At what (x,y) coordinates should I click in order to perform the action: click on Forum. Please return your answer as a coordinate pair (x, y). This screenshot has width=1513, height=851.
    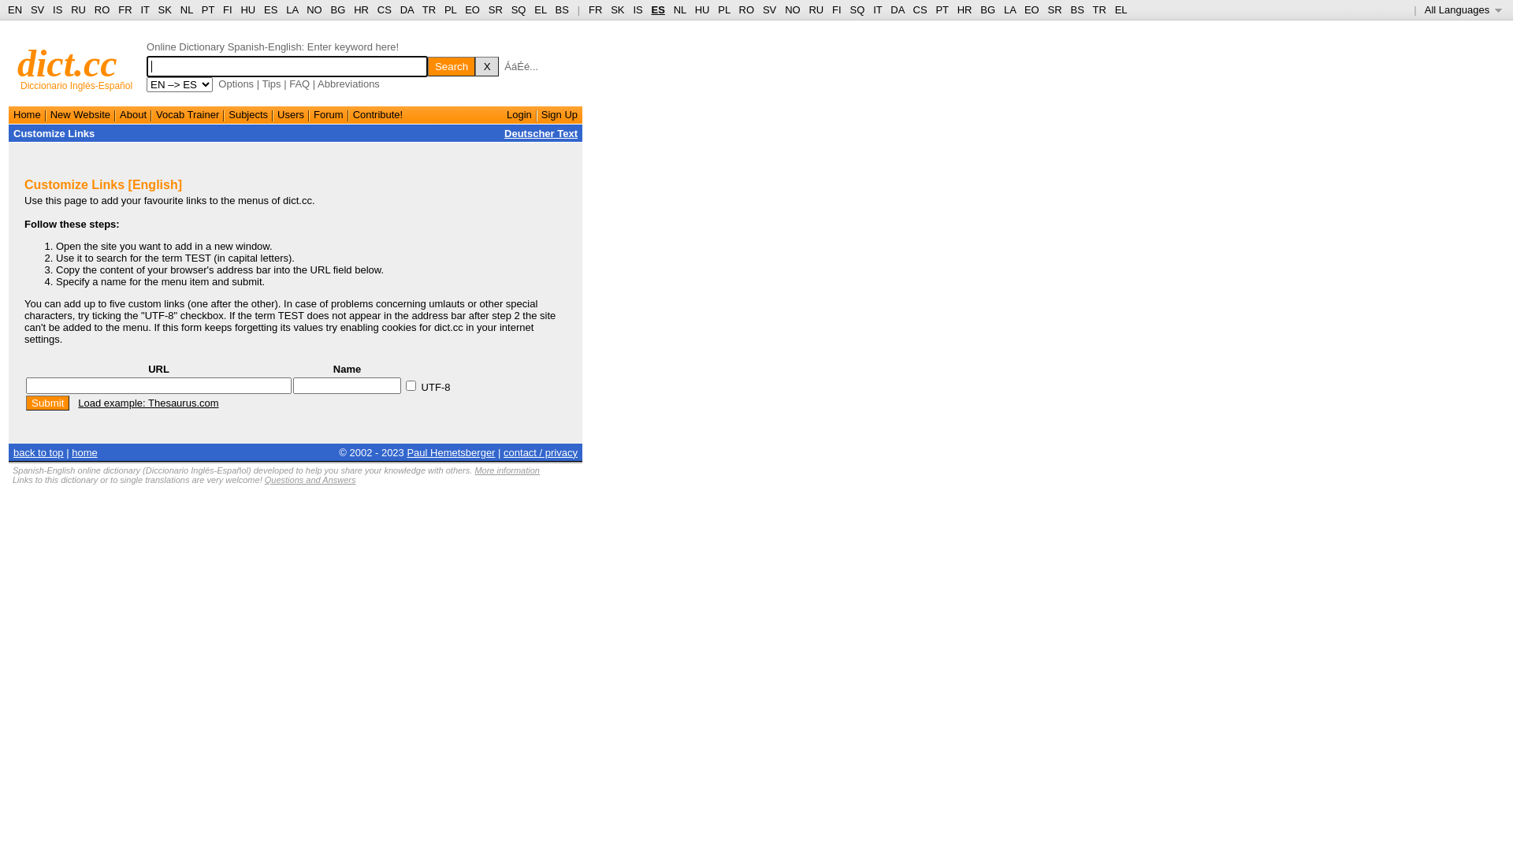
    Looking at the image, I should click on (329, 115).